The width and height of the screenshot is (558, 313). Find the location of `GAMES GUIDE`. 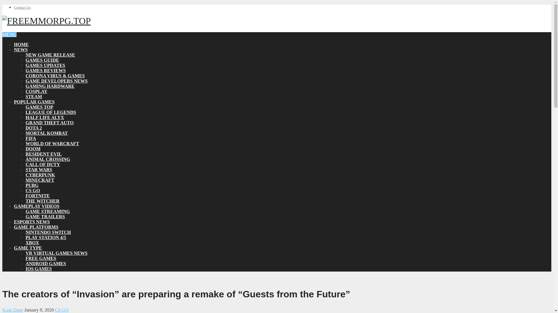

GAMES GUIDE is located at coordinates (42, 60).